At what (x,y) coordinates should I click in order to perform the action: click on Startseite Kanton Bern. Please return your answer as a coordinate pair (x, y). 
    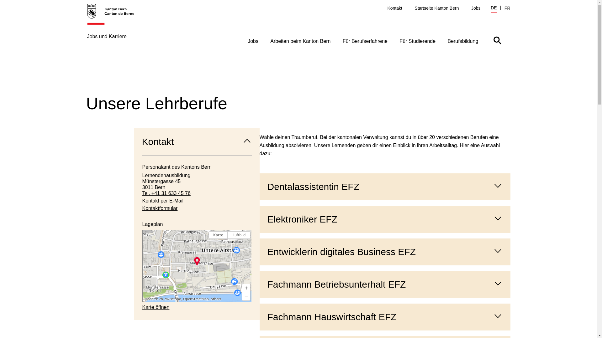
    Looking at the image, I should click on (437, 8).